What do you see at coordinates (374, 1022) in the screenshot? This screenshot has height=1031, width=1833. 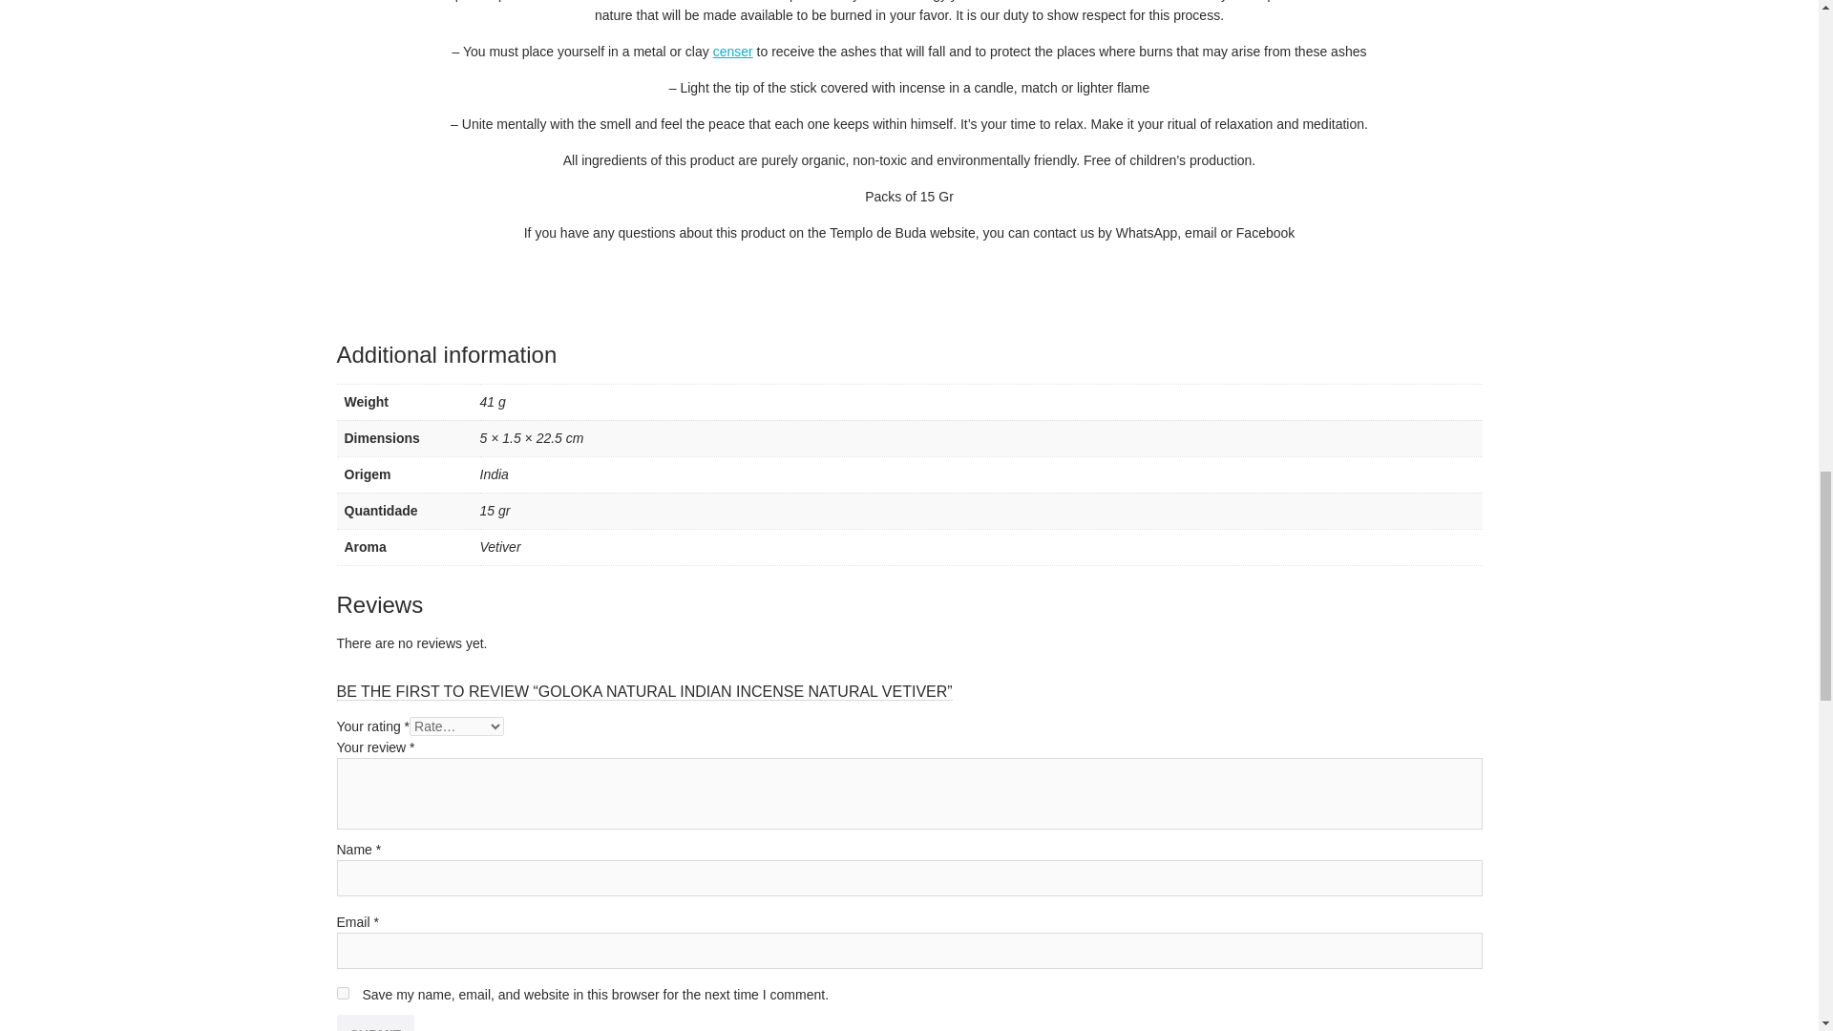 I see `Submit` at bounding box center [374, 1022].